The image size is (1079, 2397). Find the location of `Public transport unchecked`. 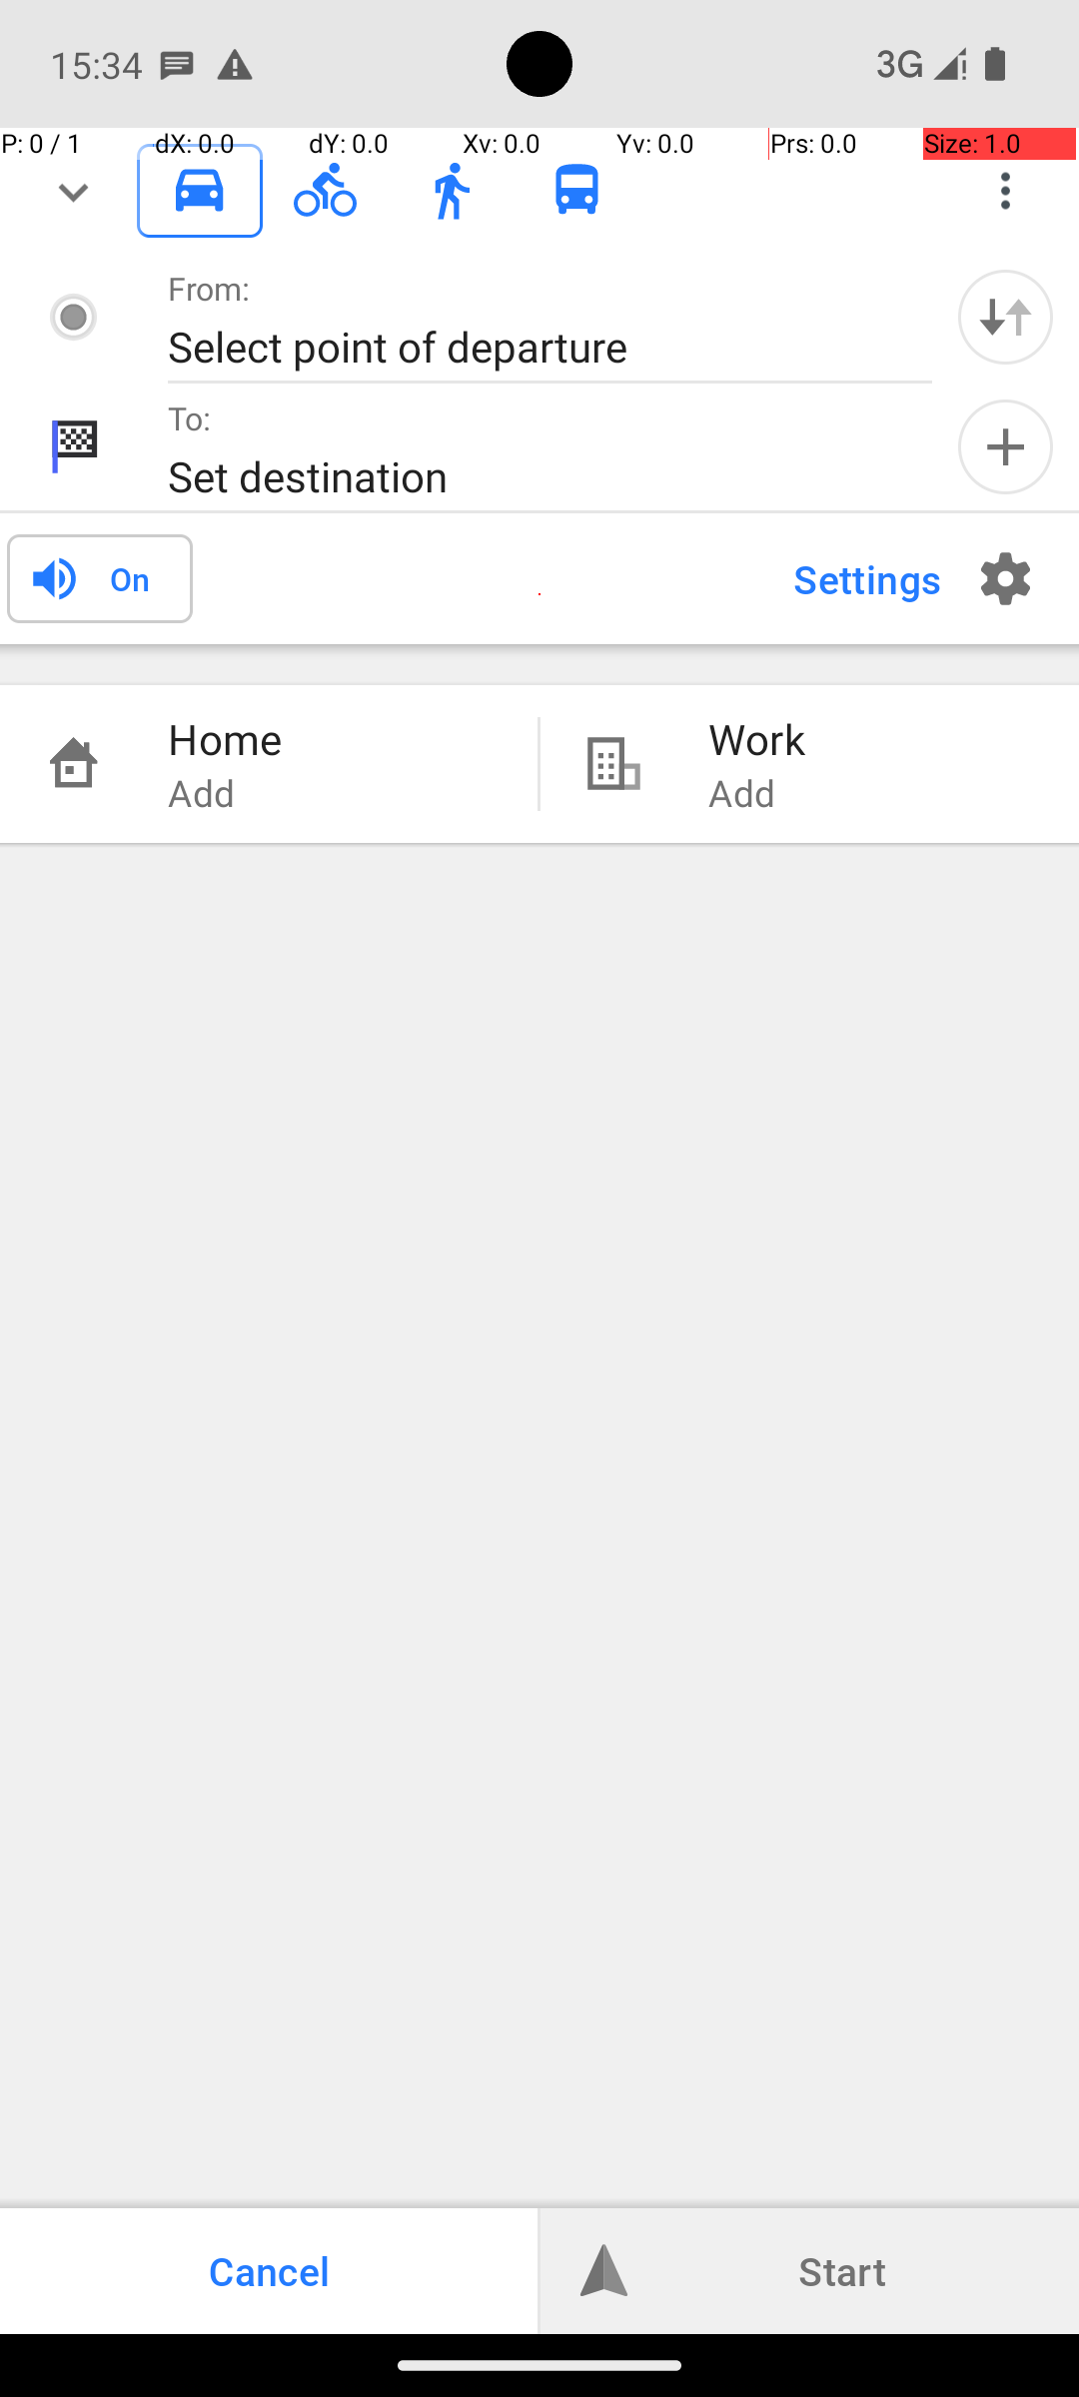

Public transport unchecked is located at coordinates (577, 190).